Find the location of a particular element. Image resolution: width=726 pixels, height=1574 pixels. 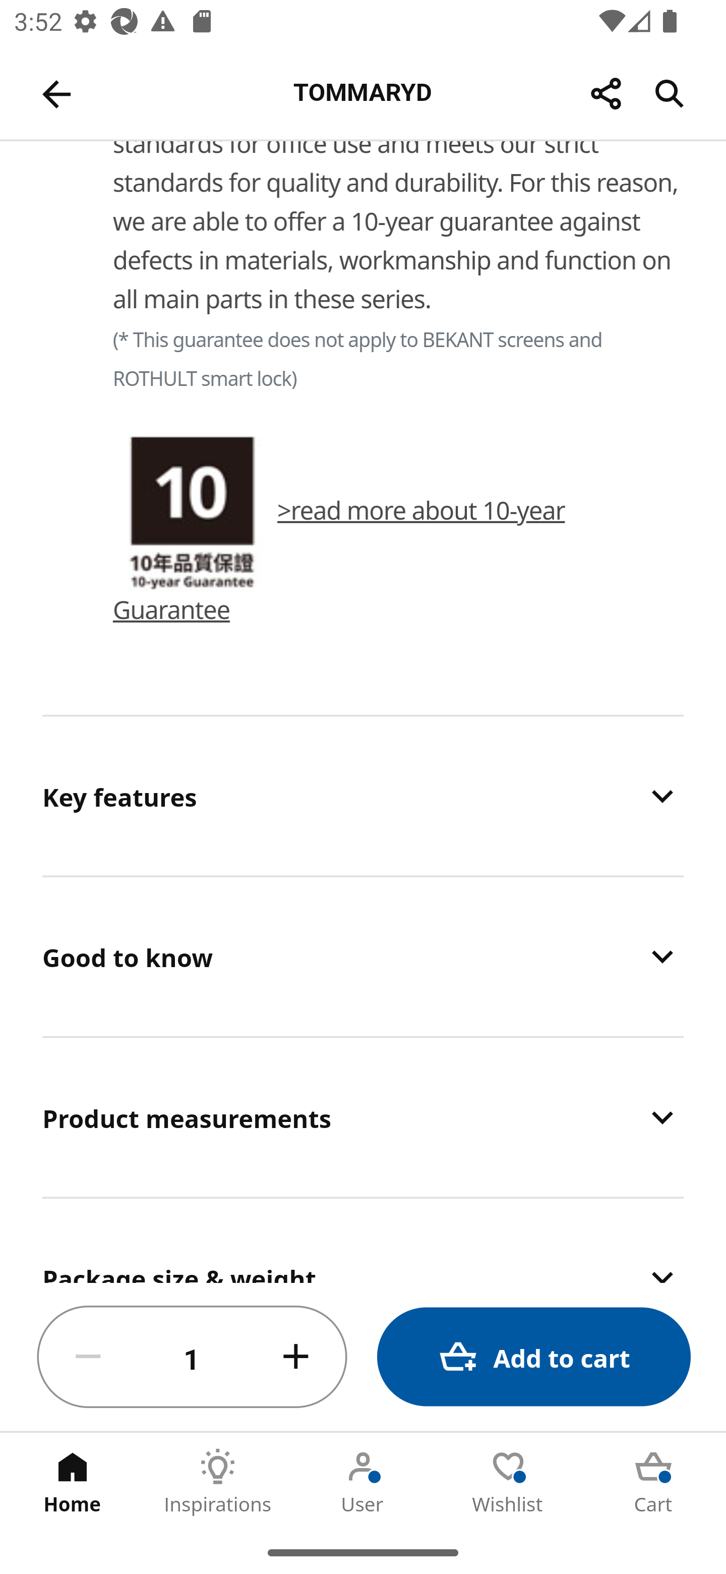

bekant-galant-hallen-guarantee is located at coordinates (192, 514).